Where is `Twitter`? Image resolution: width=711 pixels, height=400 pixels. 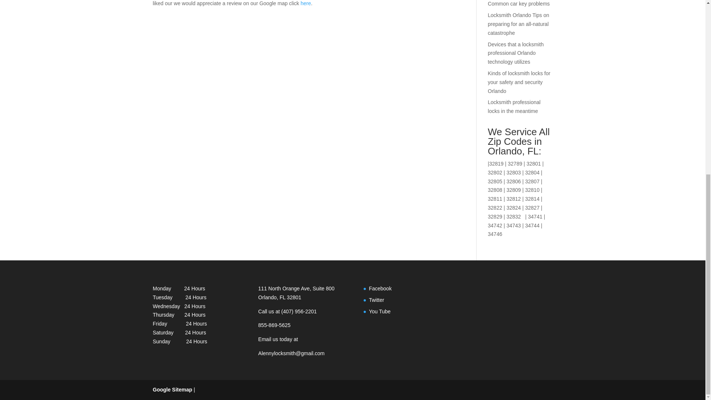 Twitter is located at coordinates (376, 300).